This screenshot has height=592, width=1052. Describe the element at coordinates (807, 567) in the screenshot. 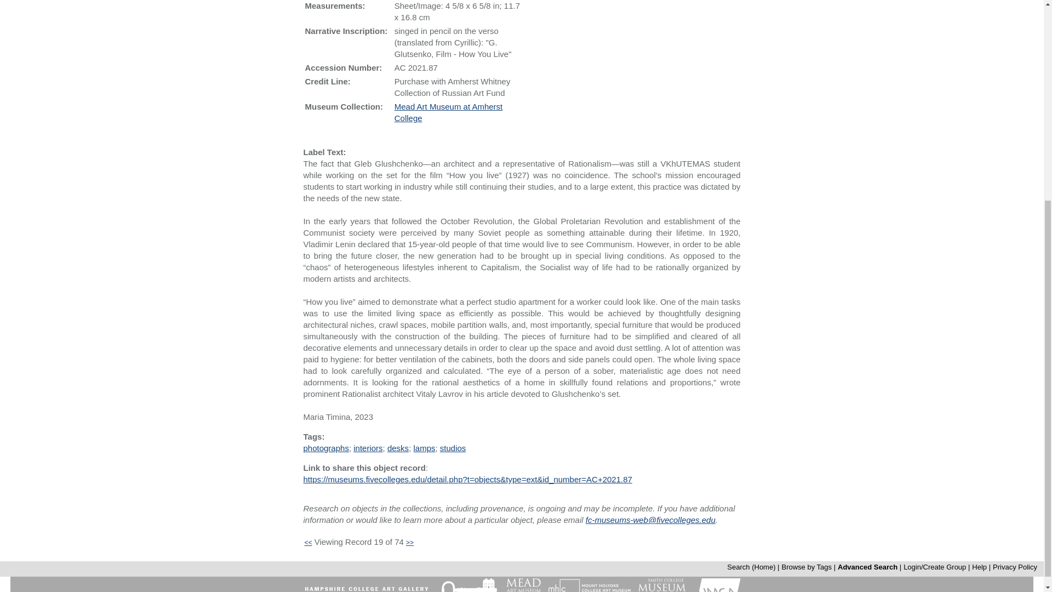

I see `Browse by Tags` at that location.